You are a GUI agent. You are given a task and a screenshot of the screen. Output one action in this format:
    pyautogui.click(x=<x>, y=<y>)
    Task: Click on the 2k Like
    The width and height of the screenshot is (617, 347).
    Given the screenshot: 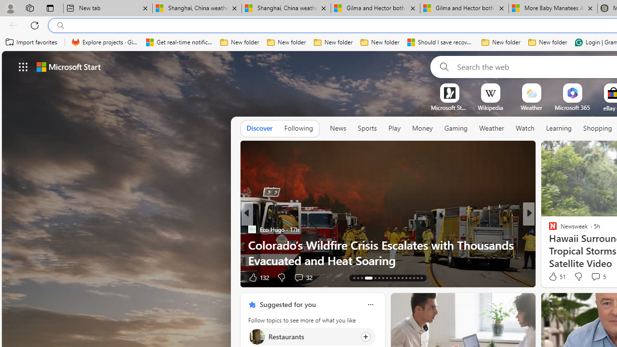 What is the action you would take?
    pyautogui.click(x=256, y=277)
    